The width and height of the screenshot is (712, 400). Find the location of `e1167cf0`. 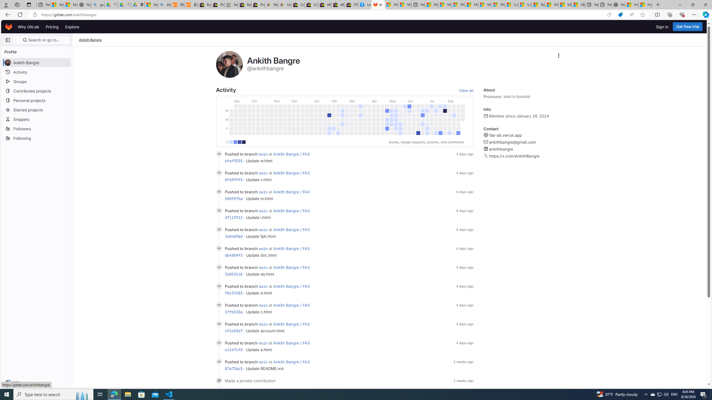

e1167cf0 is located at coordinates (234, 349).